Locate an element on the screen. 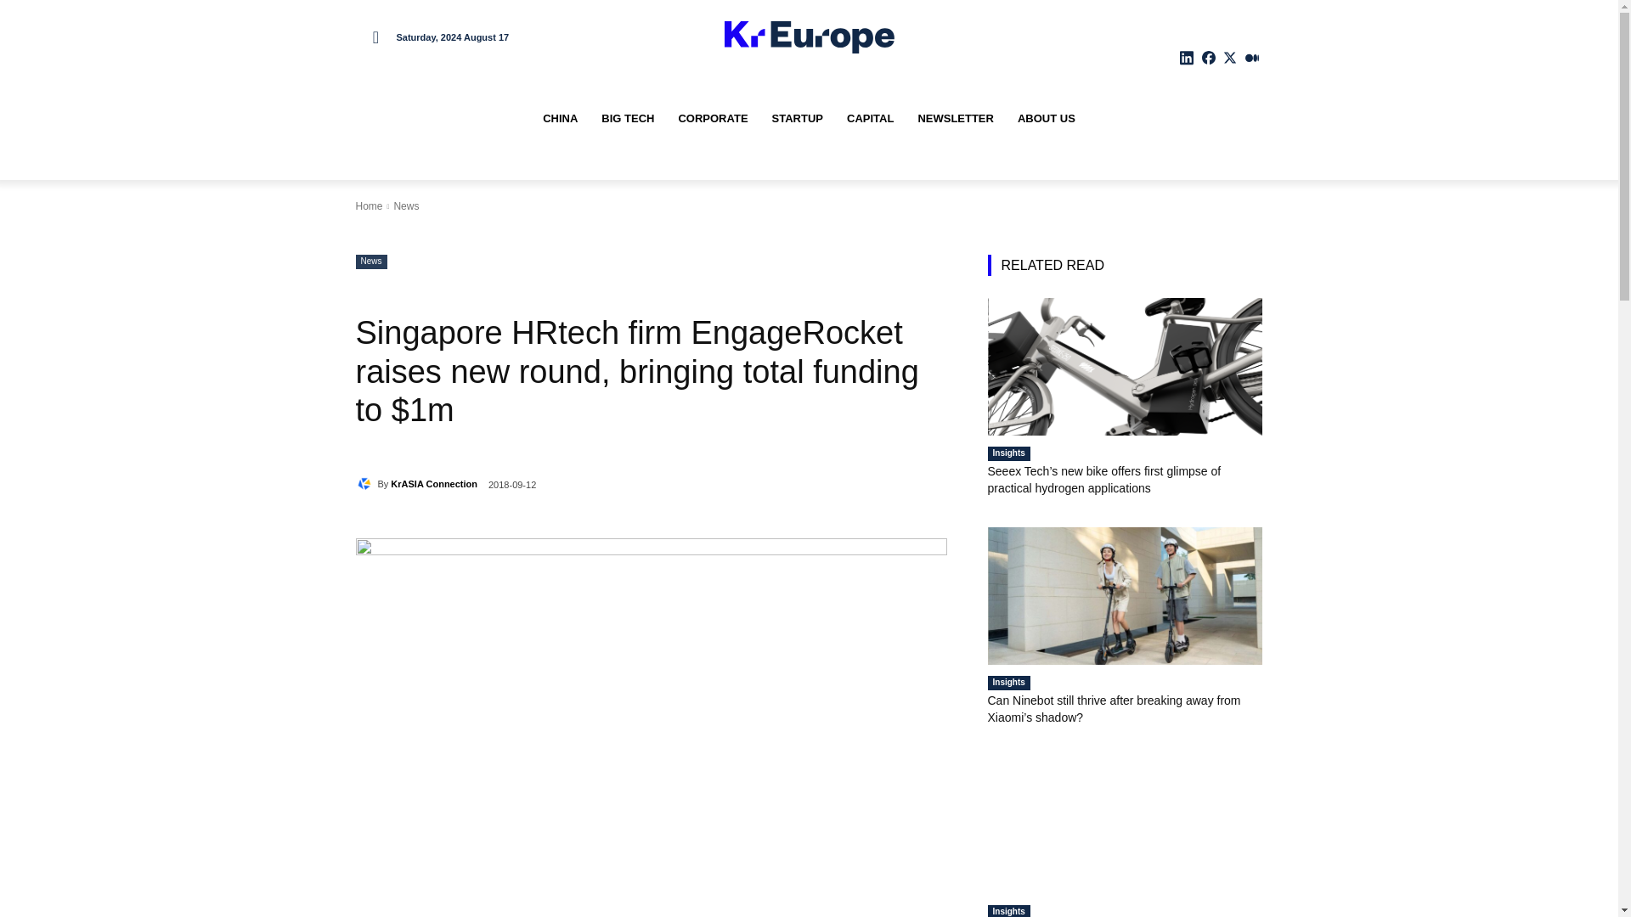 Image resolution: width=1631 pixels, height=917 pixels. KrASIA Connection is located at coordinates (365, 484).